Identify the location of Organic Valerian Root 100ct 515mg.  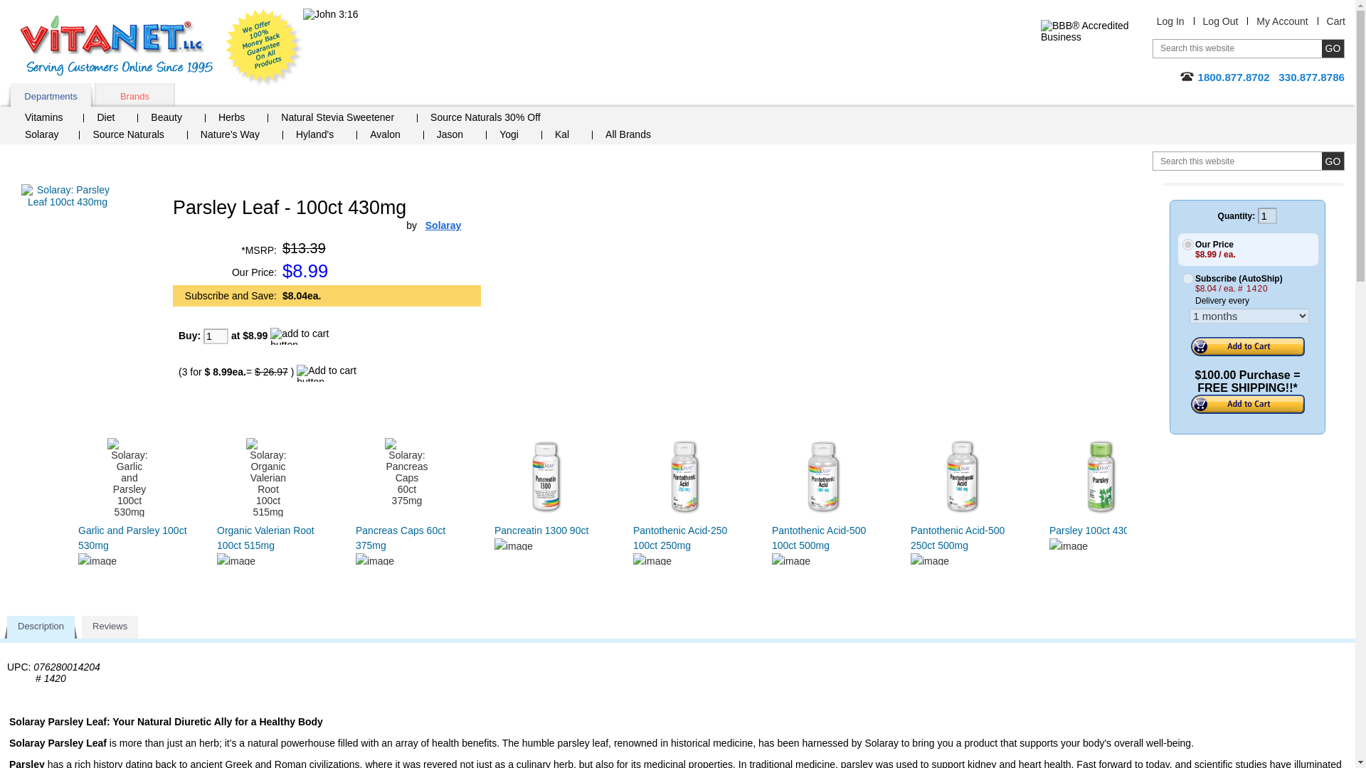
(265, 538).